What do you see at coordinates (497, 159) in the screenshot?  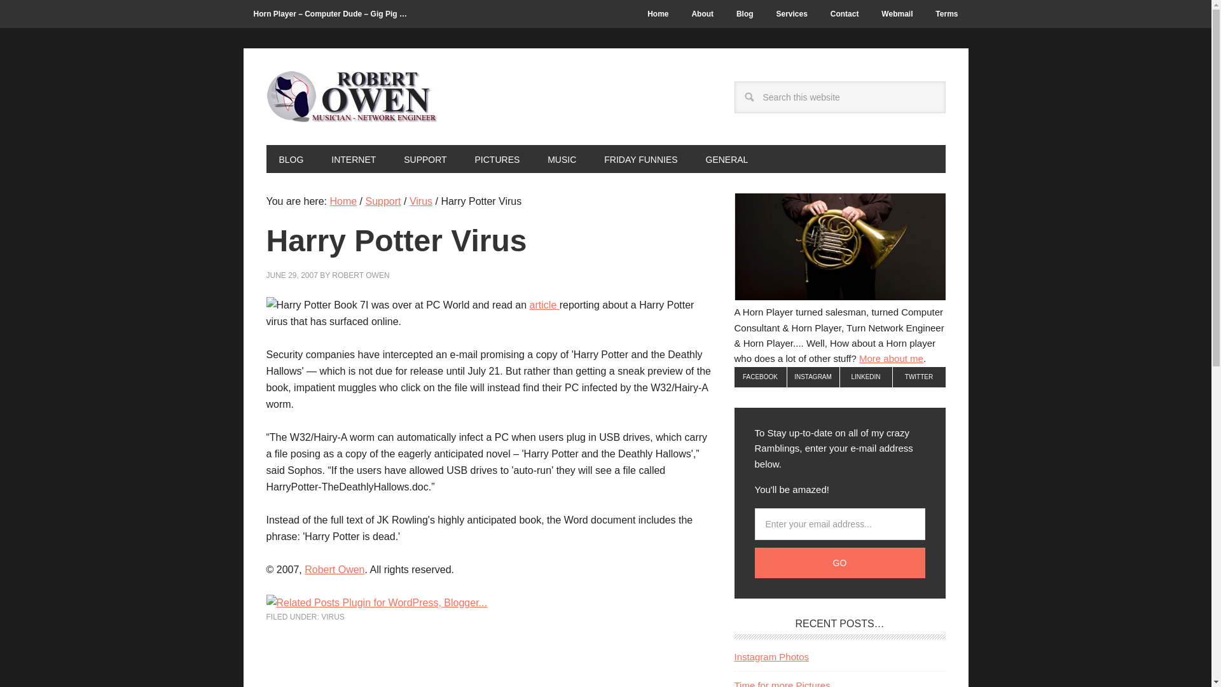 I see `PICTURES` at bounding box center [497, 159].